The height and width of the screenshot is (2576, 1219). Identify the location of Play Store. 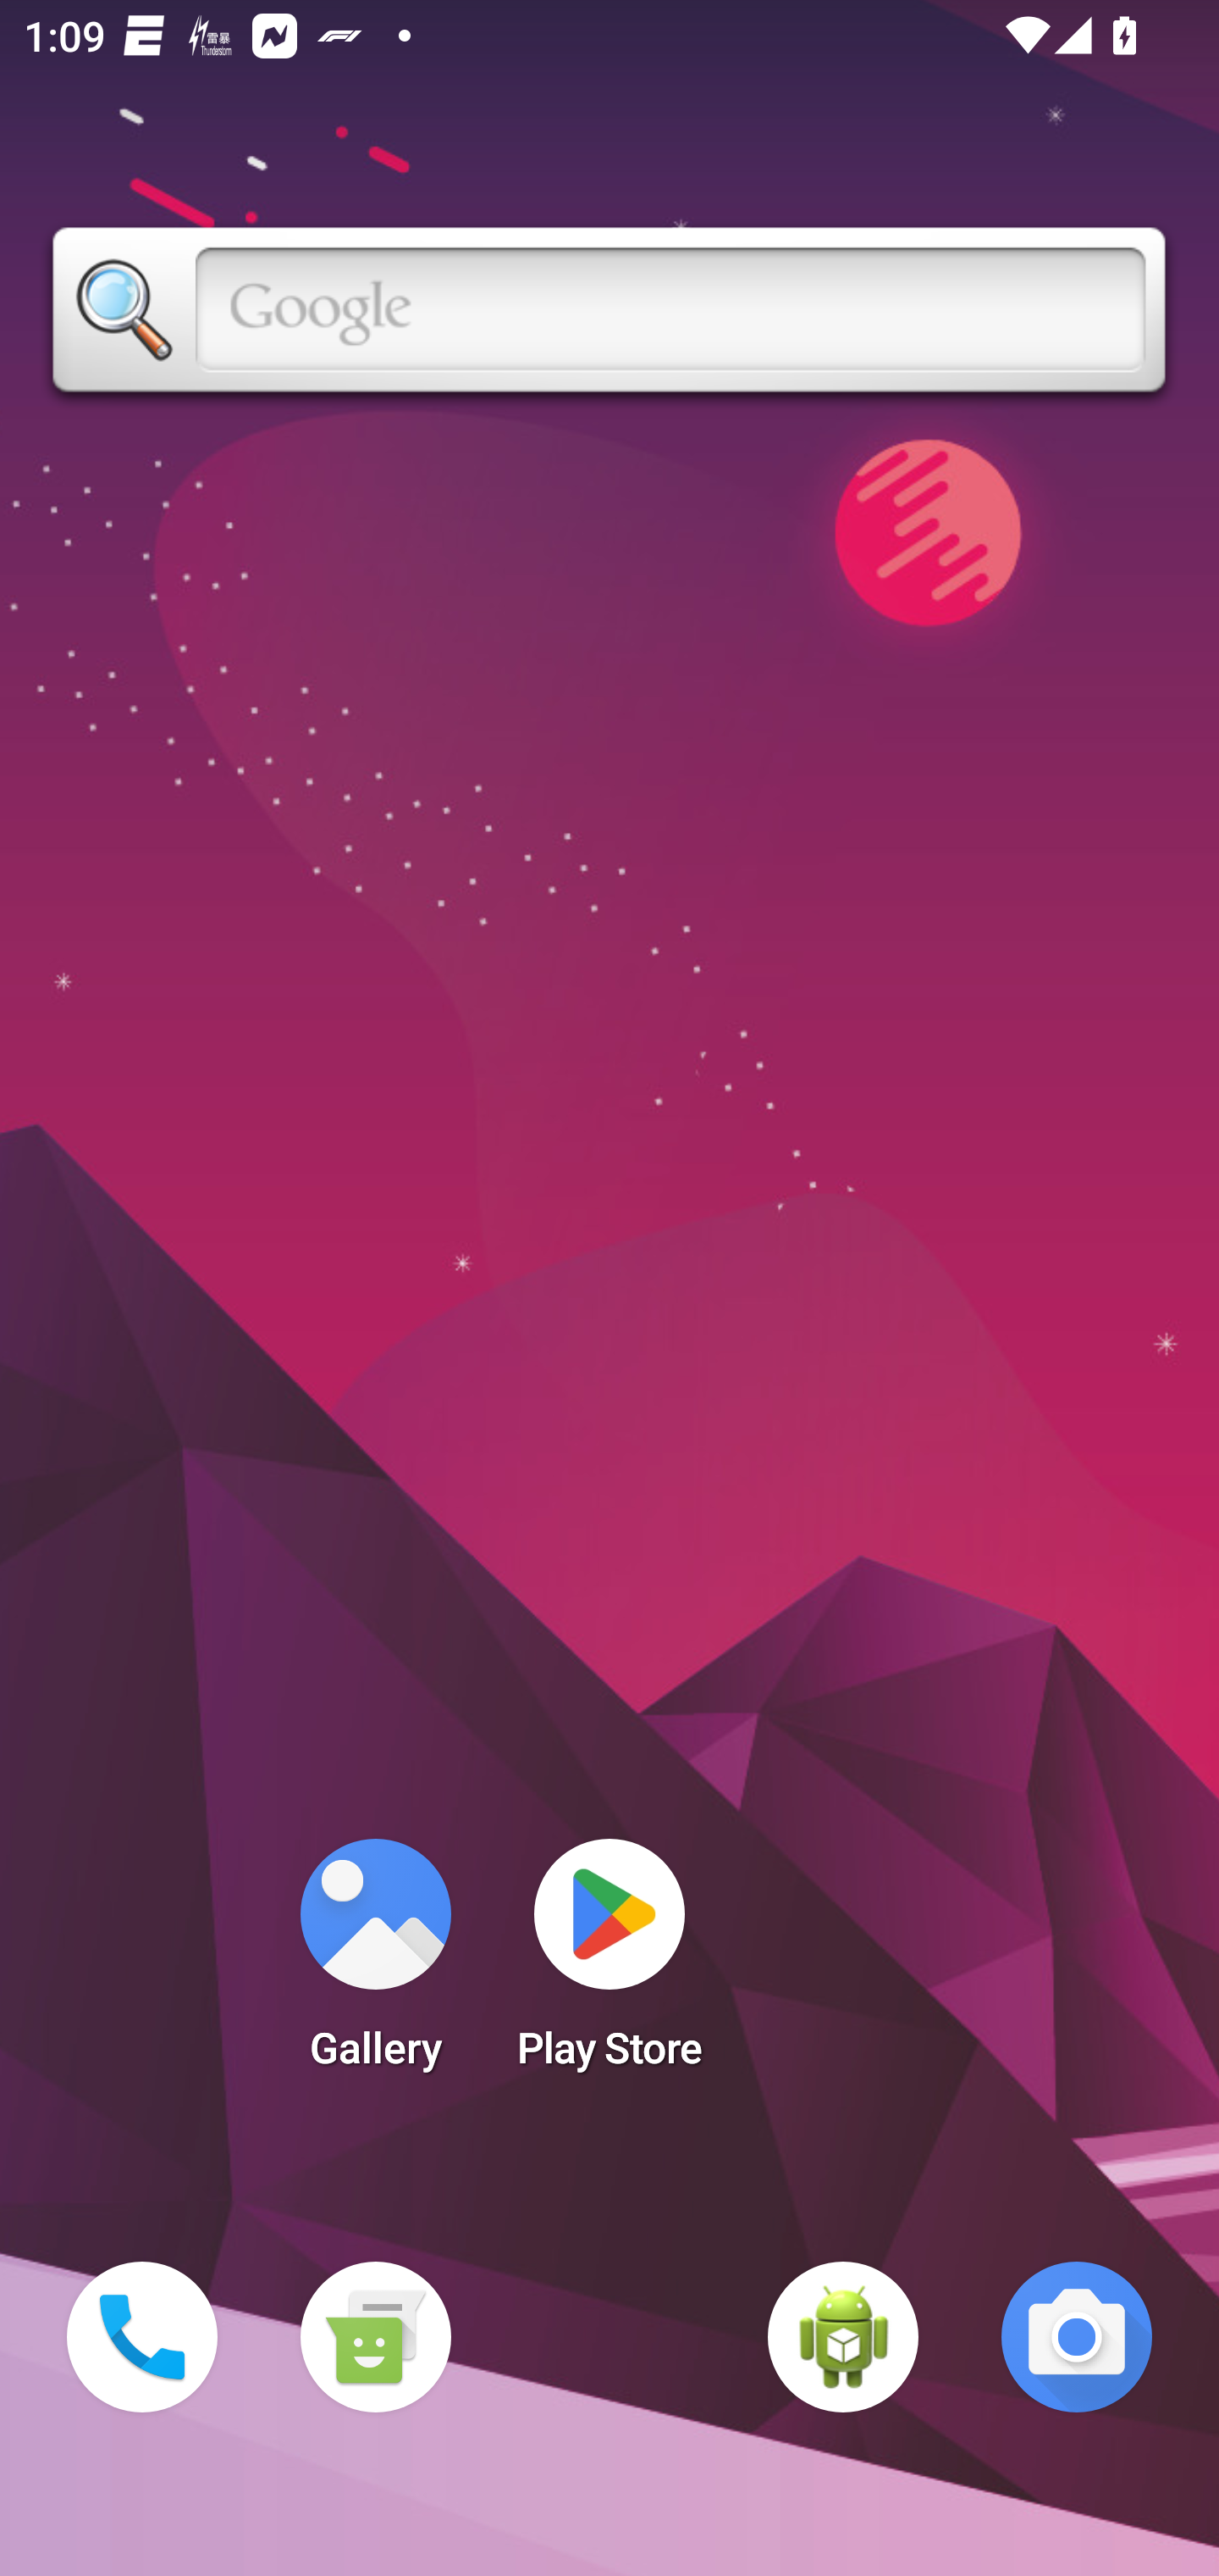
(609, 1964).